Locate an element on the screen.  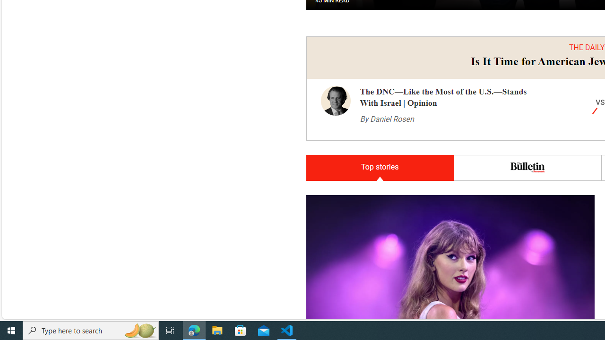
Start is located at coordinates (11, 331).